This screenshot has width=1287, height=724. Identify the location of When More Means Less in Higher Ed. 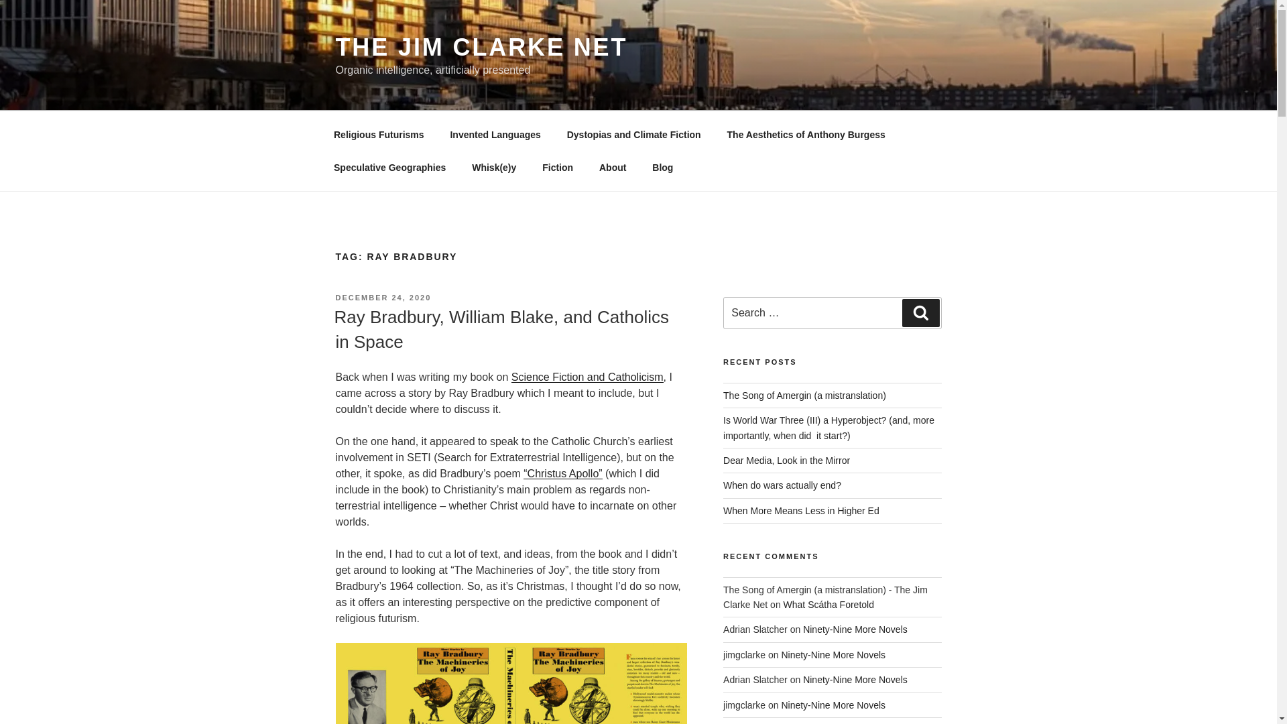
(801, 511).